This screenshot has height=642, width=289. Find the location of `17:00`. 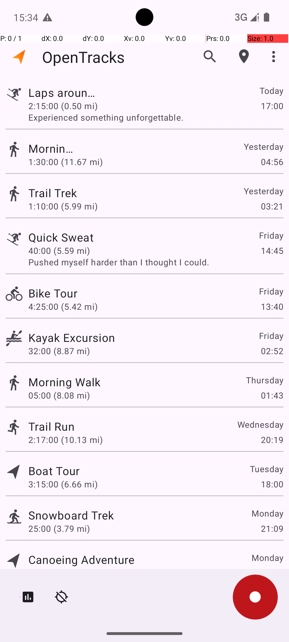

17:00 is located at coordinates (272, 106).